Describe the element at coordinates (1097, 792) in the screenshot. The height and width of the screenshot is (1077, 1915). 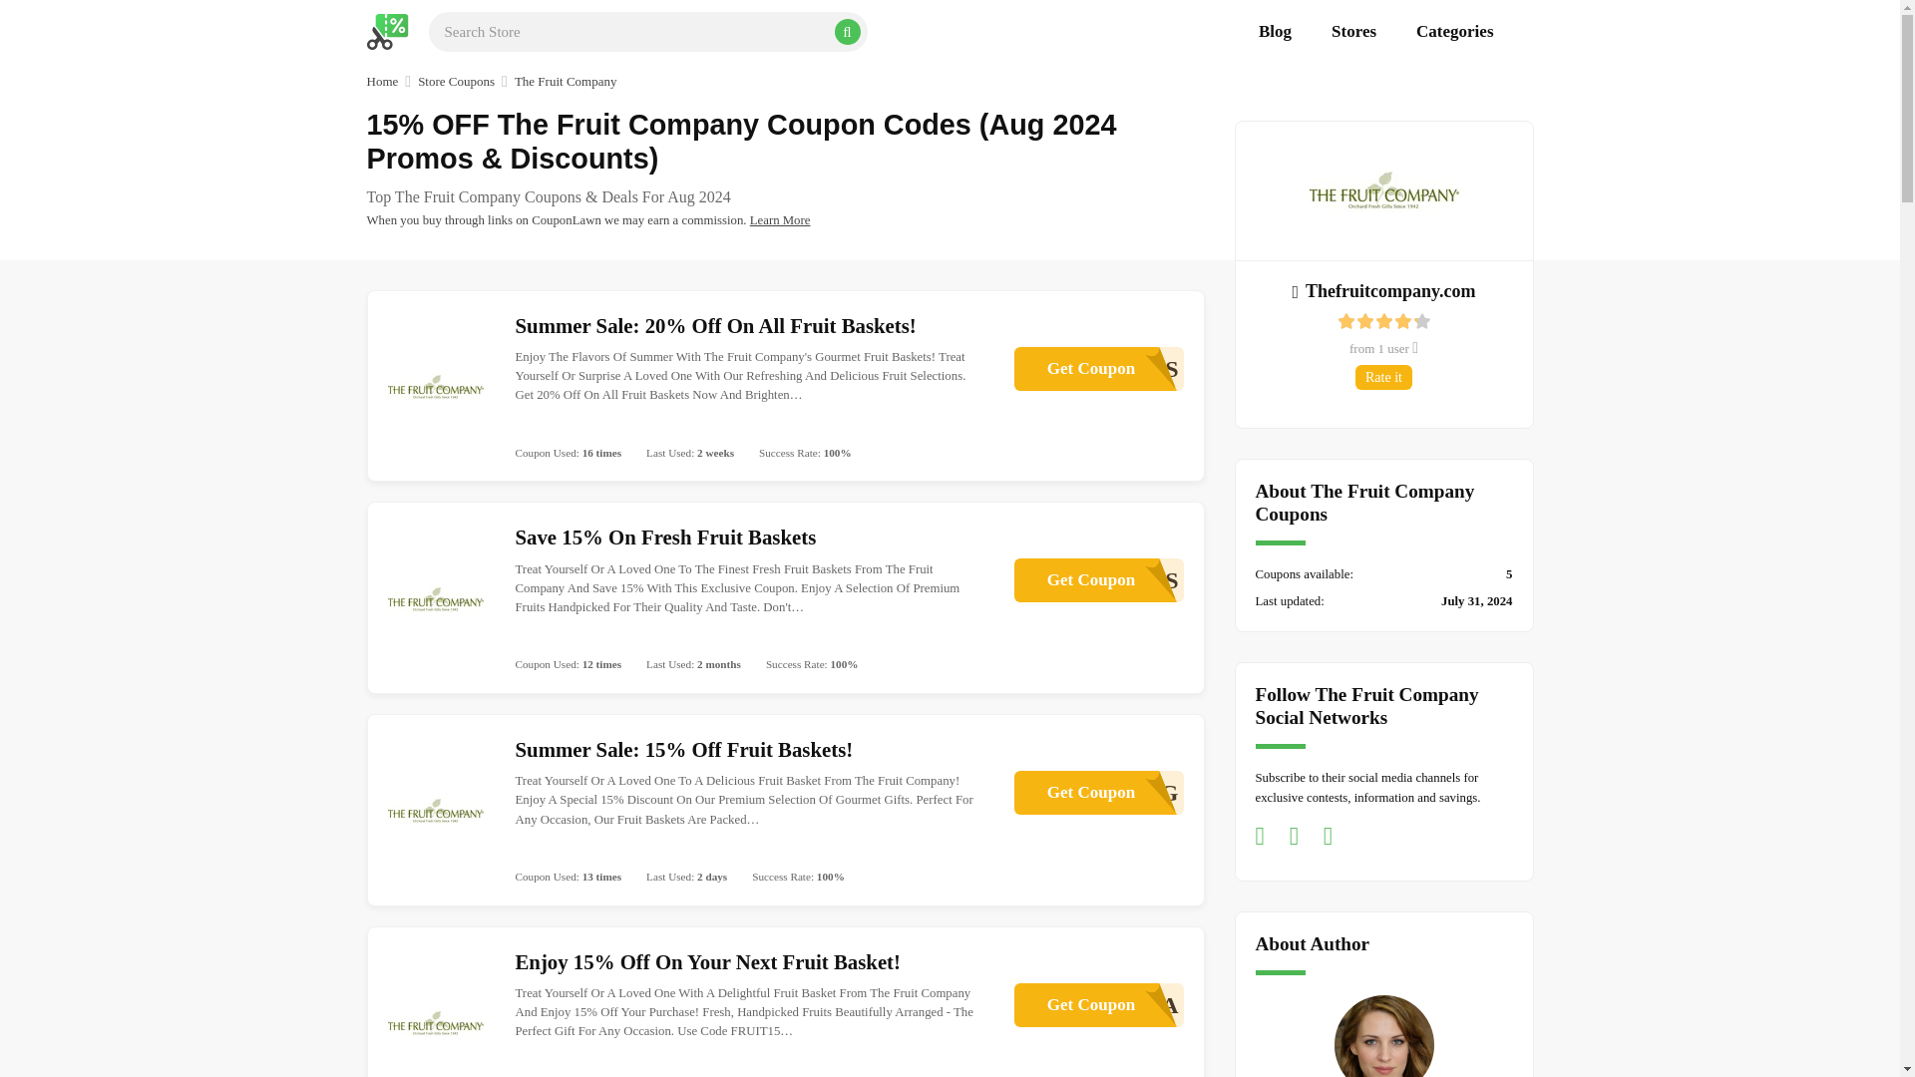
I see `Categories` at that location.